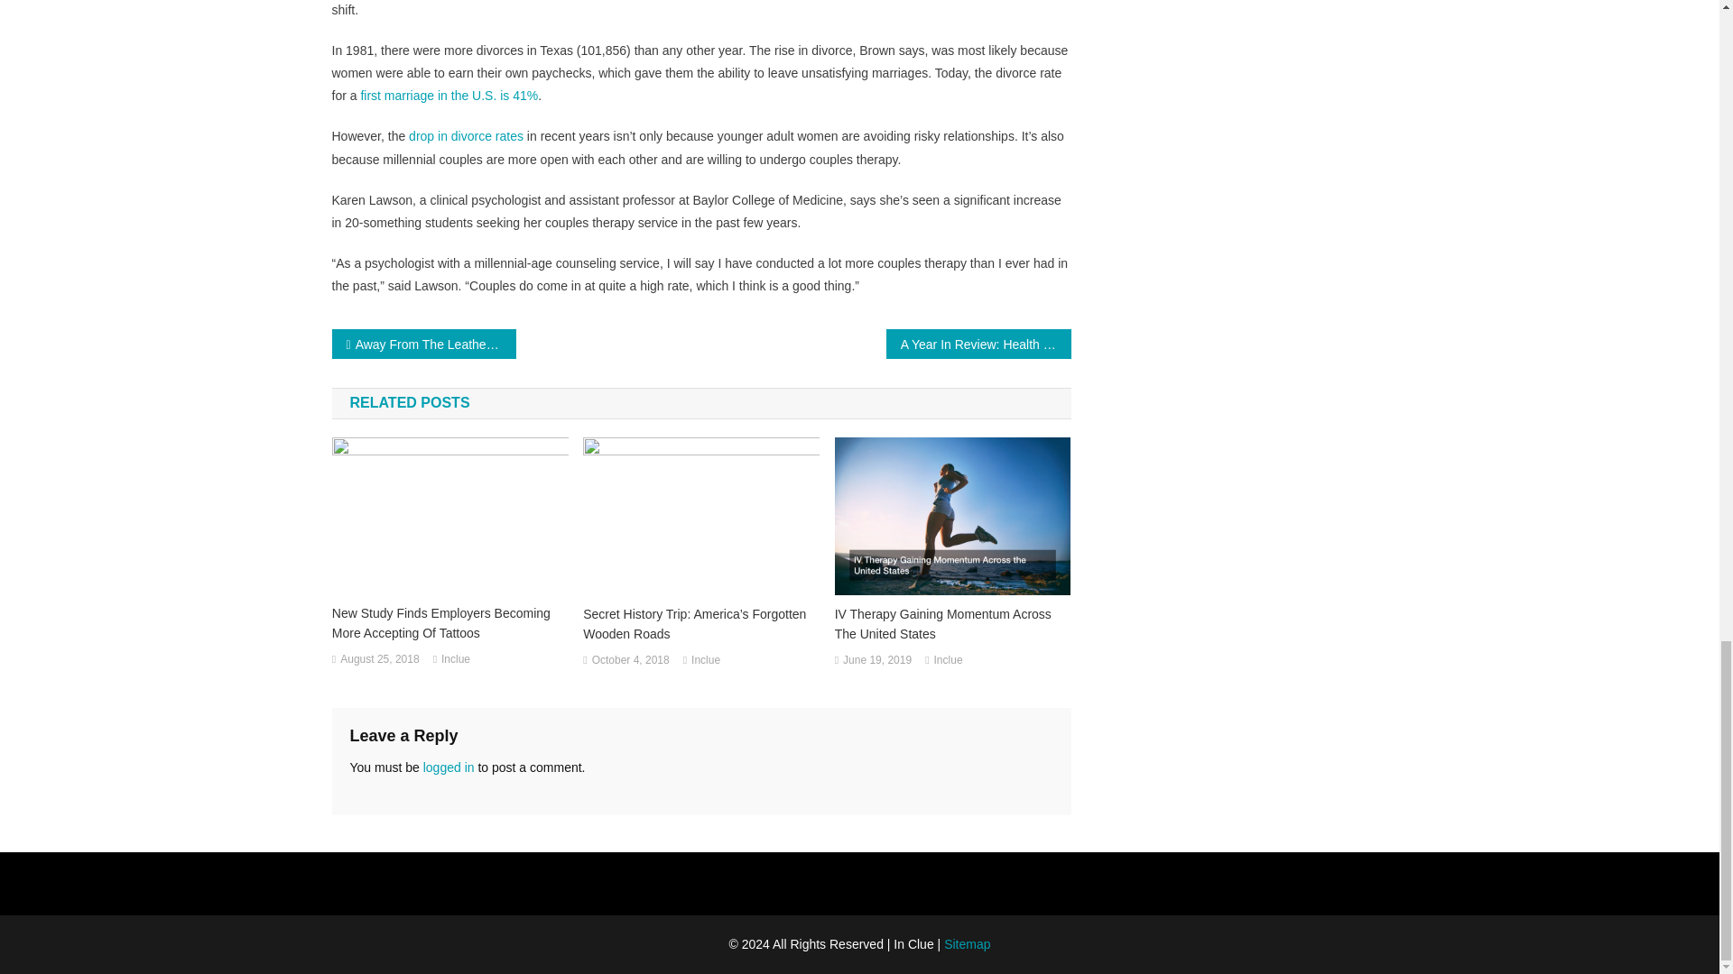 The image size is (1733, 974). I want to click on drop in divorce rates, so click(466, 135).